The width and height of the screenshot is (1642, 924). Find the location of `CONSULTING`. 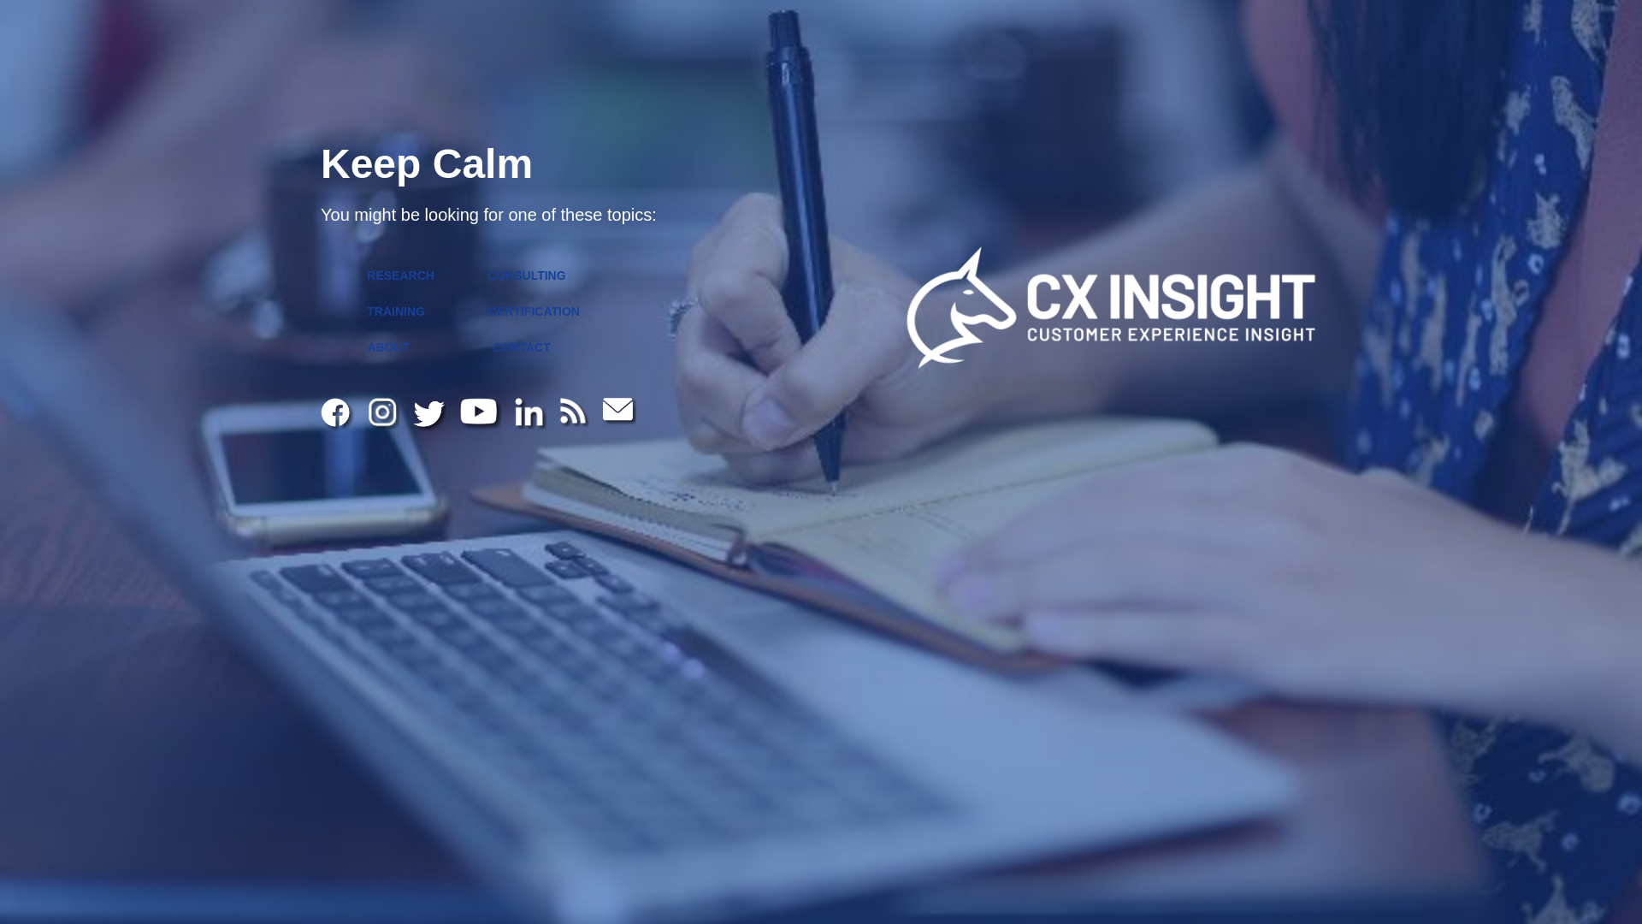

CONSULTING is located at coordinates (527, 275).